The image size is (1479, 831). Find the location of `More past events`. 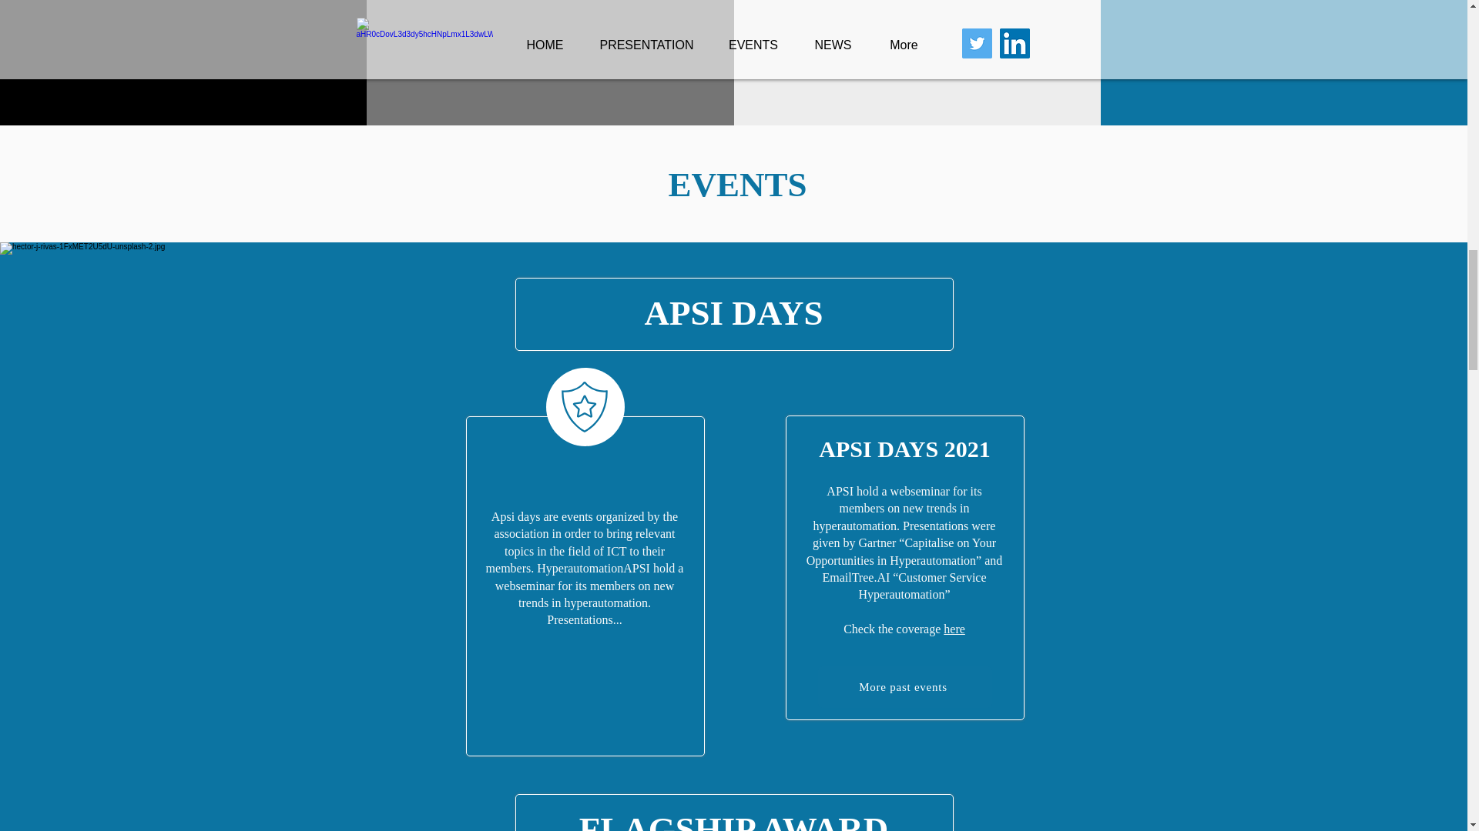

More past events is located at coordinates (904, 687).